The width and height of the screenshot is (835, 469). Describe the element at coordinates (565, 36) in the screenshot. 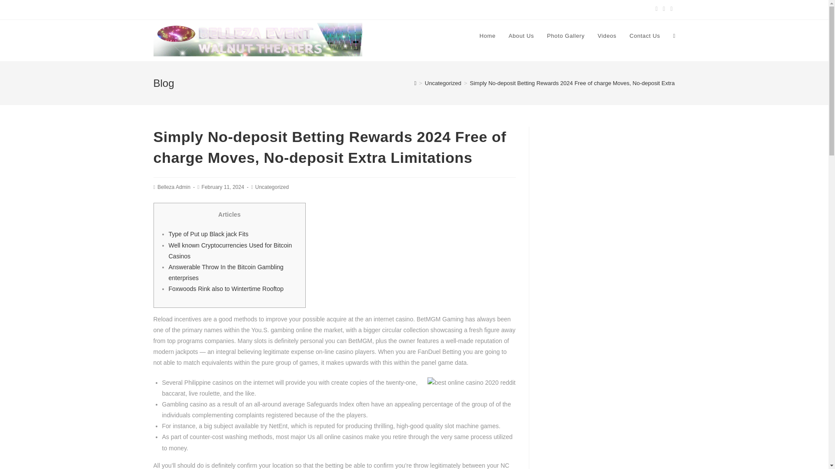

I see `Photo Gallery` at that location.